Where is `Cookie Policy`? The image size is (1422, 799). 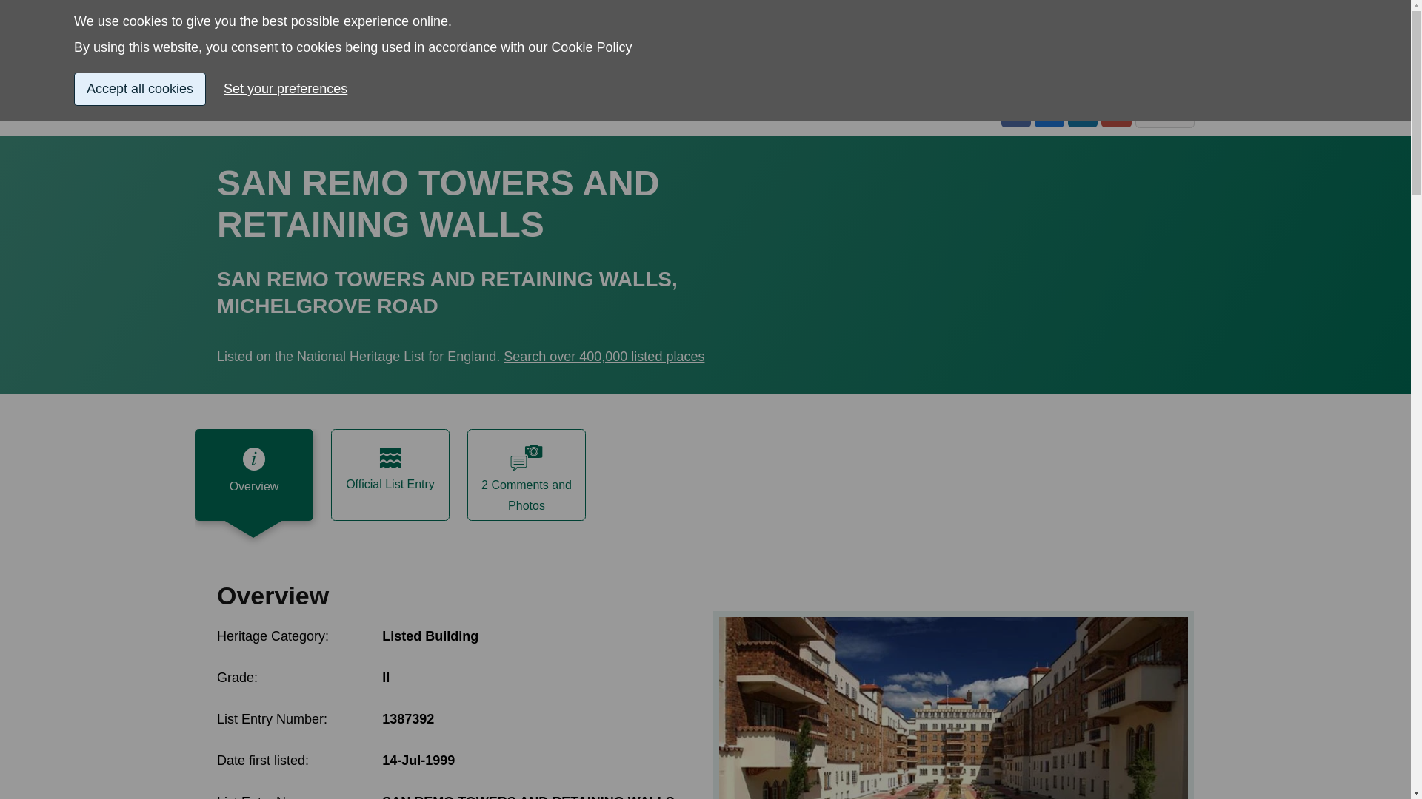
Cookie Policy is located at coordinates (591, 1).